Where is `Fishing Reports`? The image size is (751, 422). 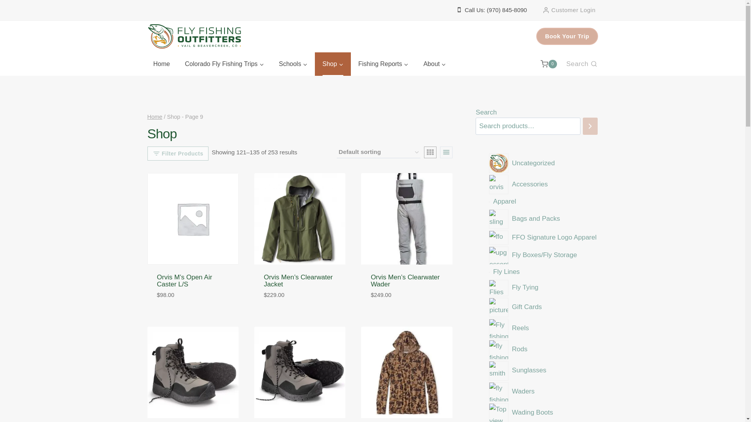 Fishing Reports is located at coordinates (383, 64).